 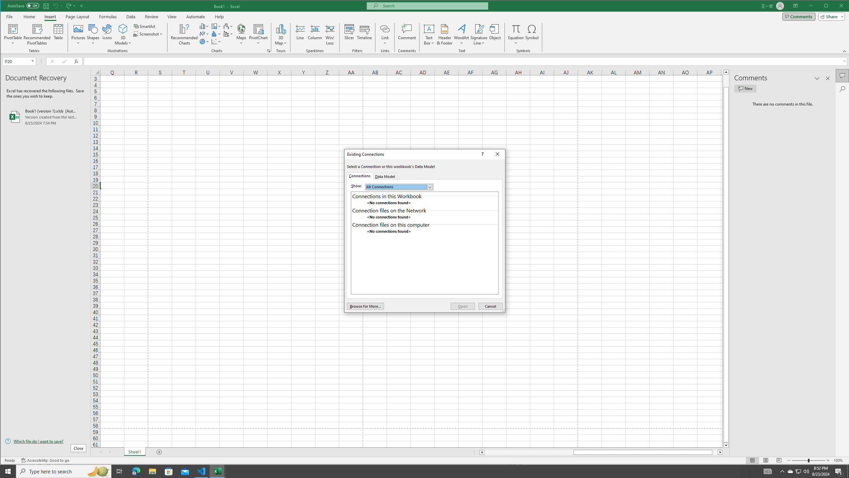 What do you see at coordinates (98, 471) in the screenshot?
I see `Search highlights icon opens search home window` at bounding box center [98, 471].